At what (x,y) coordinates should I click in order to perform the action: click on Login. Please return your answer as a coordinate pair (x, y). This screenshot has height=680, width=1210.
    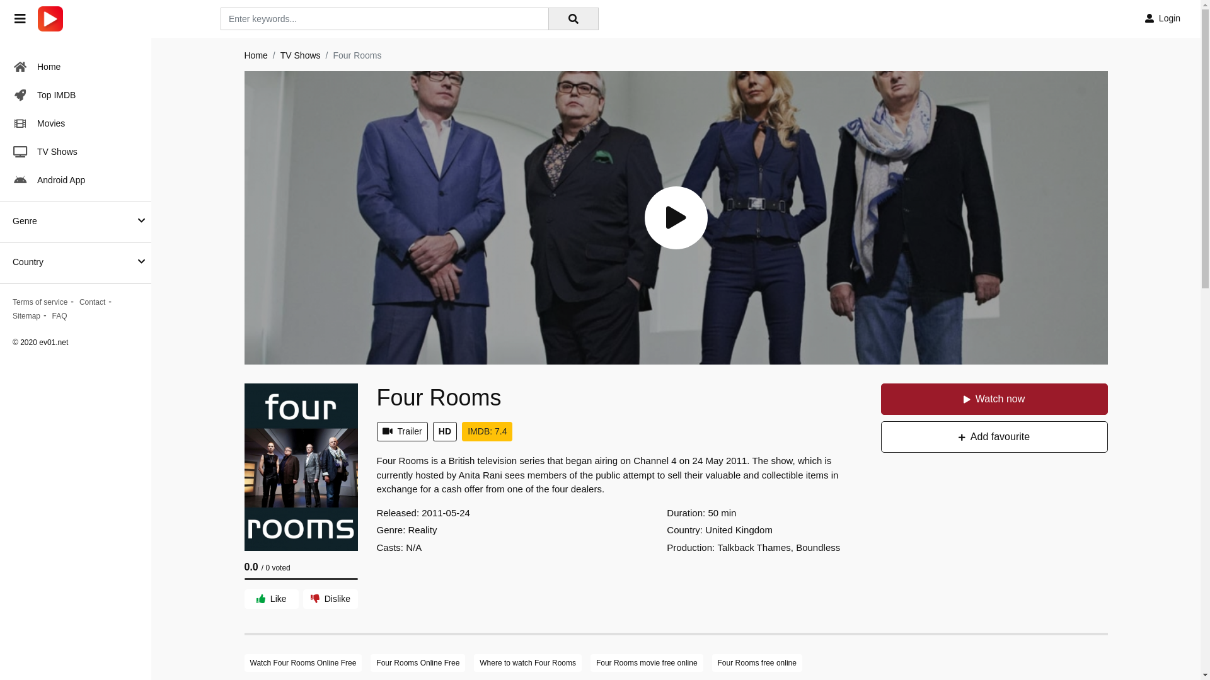
    Looking at the image, I should click on (1163, 19).